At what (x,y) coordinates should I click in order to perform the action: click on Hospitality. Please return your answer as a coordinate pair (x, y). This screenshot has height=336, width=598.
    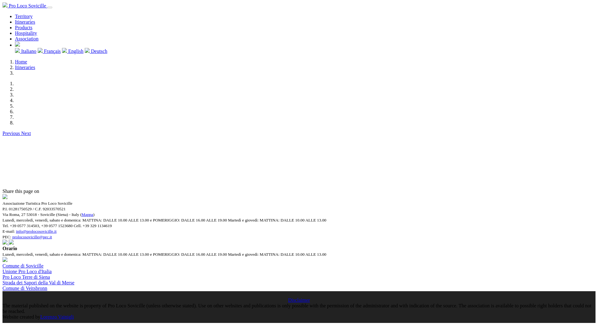
    Looking at the image, I should click on (26, 33).